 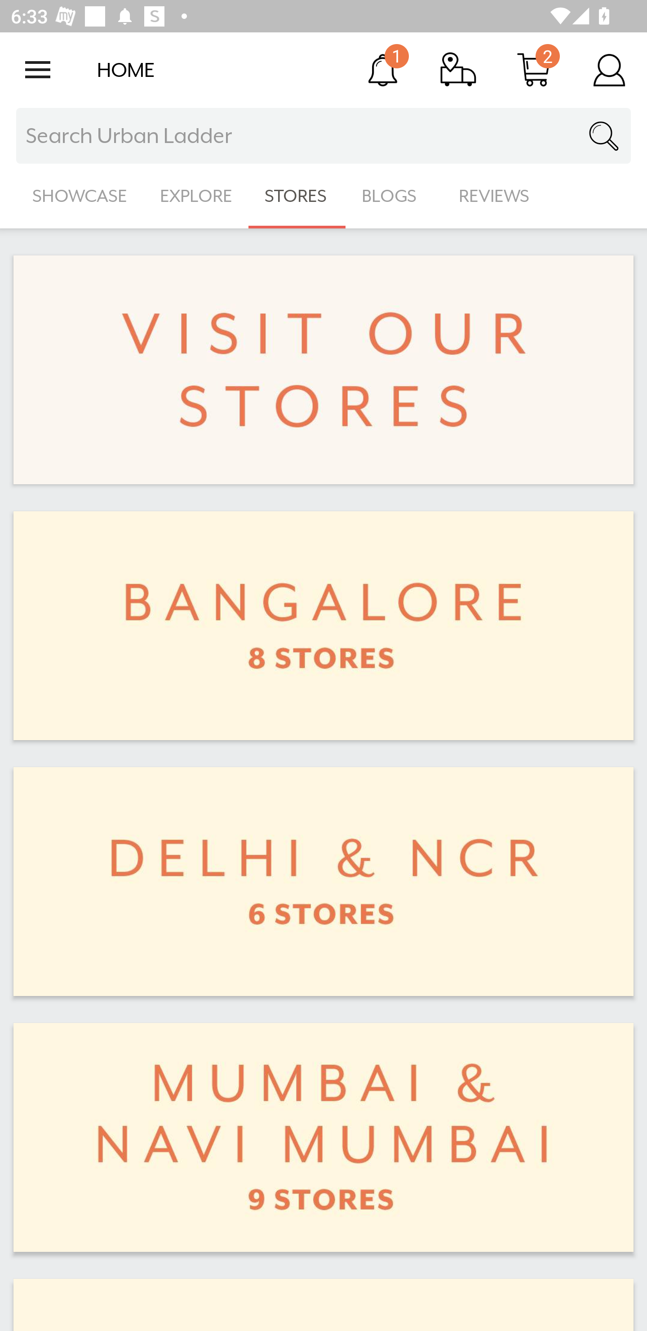 What do you see at coordinates (196, 196) in the screenshot?
I see `EXPLORE` at bounding box center [196, 196].